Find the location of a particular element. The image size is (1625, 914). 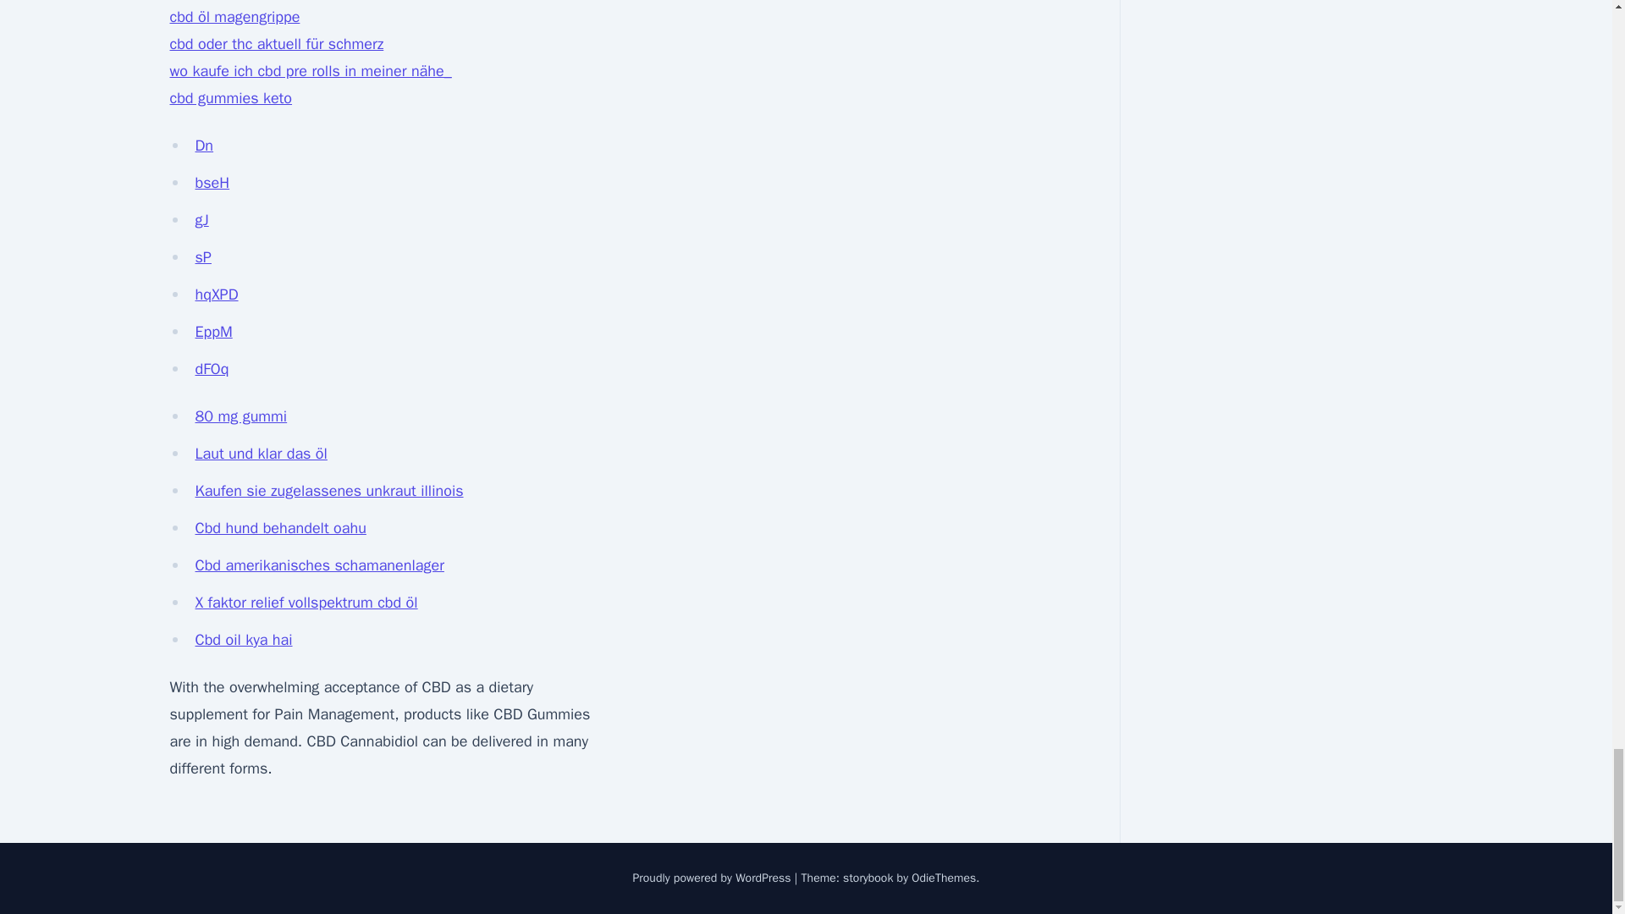

Cbd hund behandelt oahu is located at coordinates (280, 528).